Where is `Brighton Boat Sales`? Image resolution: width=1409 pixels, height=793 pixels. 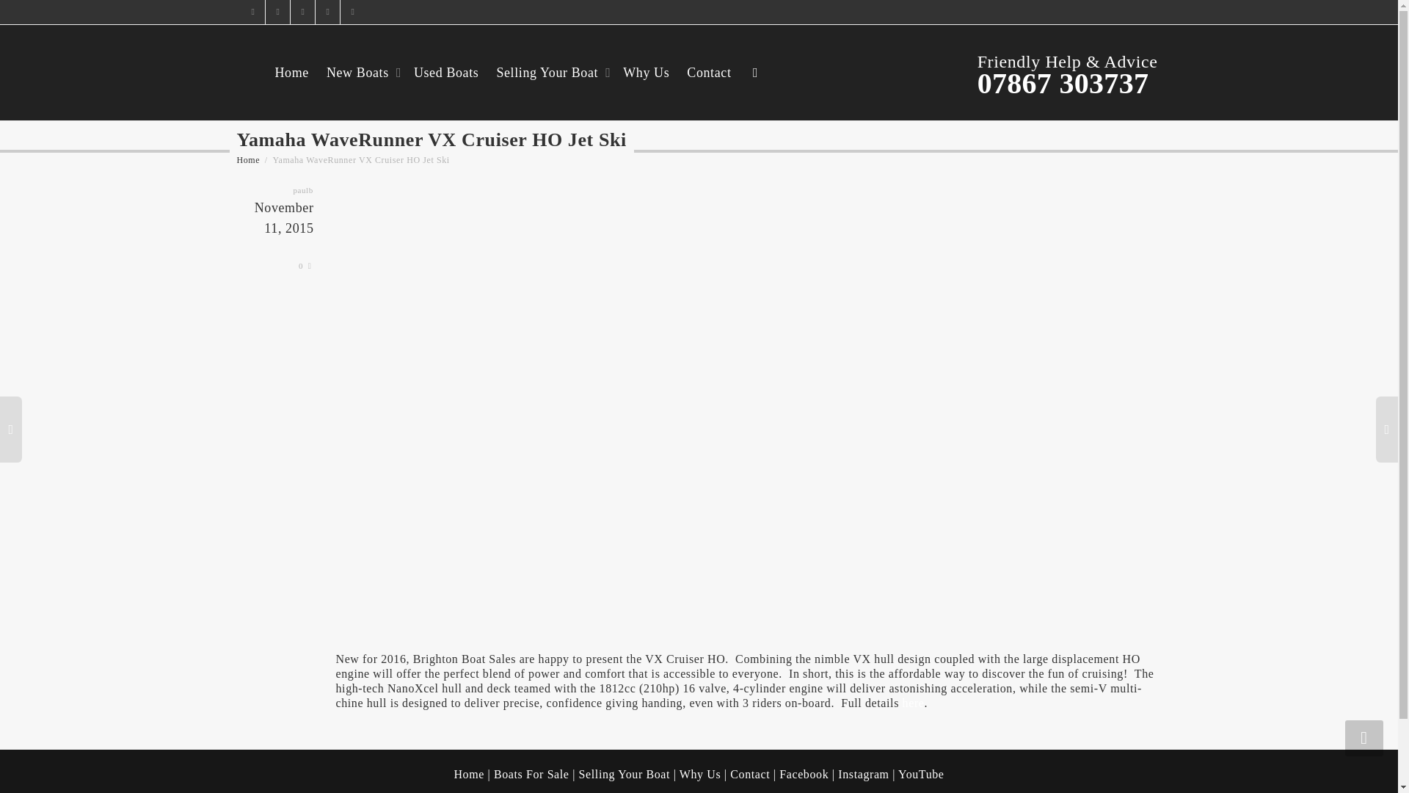
Brighton Boat Sales is located at coordinates (248, 159).